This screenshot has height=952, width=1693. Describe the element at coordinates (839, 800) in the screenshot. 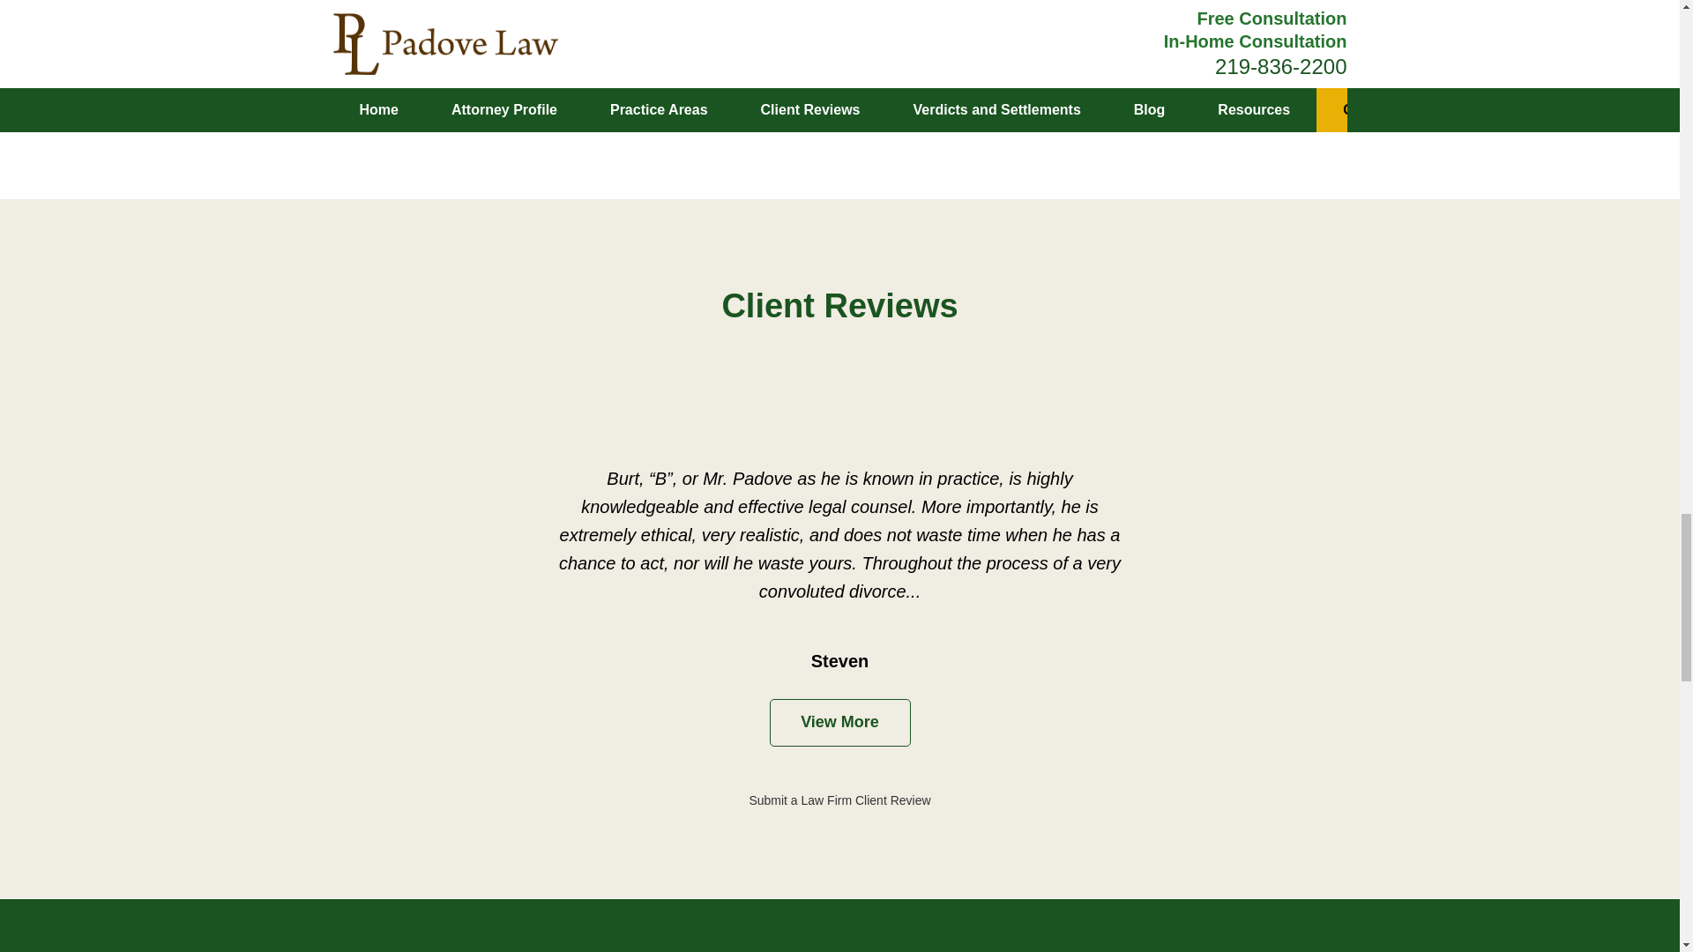

I see `Submit a Law Firm Client Review` at that location.